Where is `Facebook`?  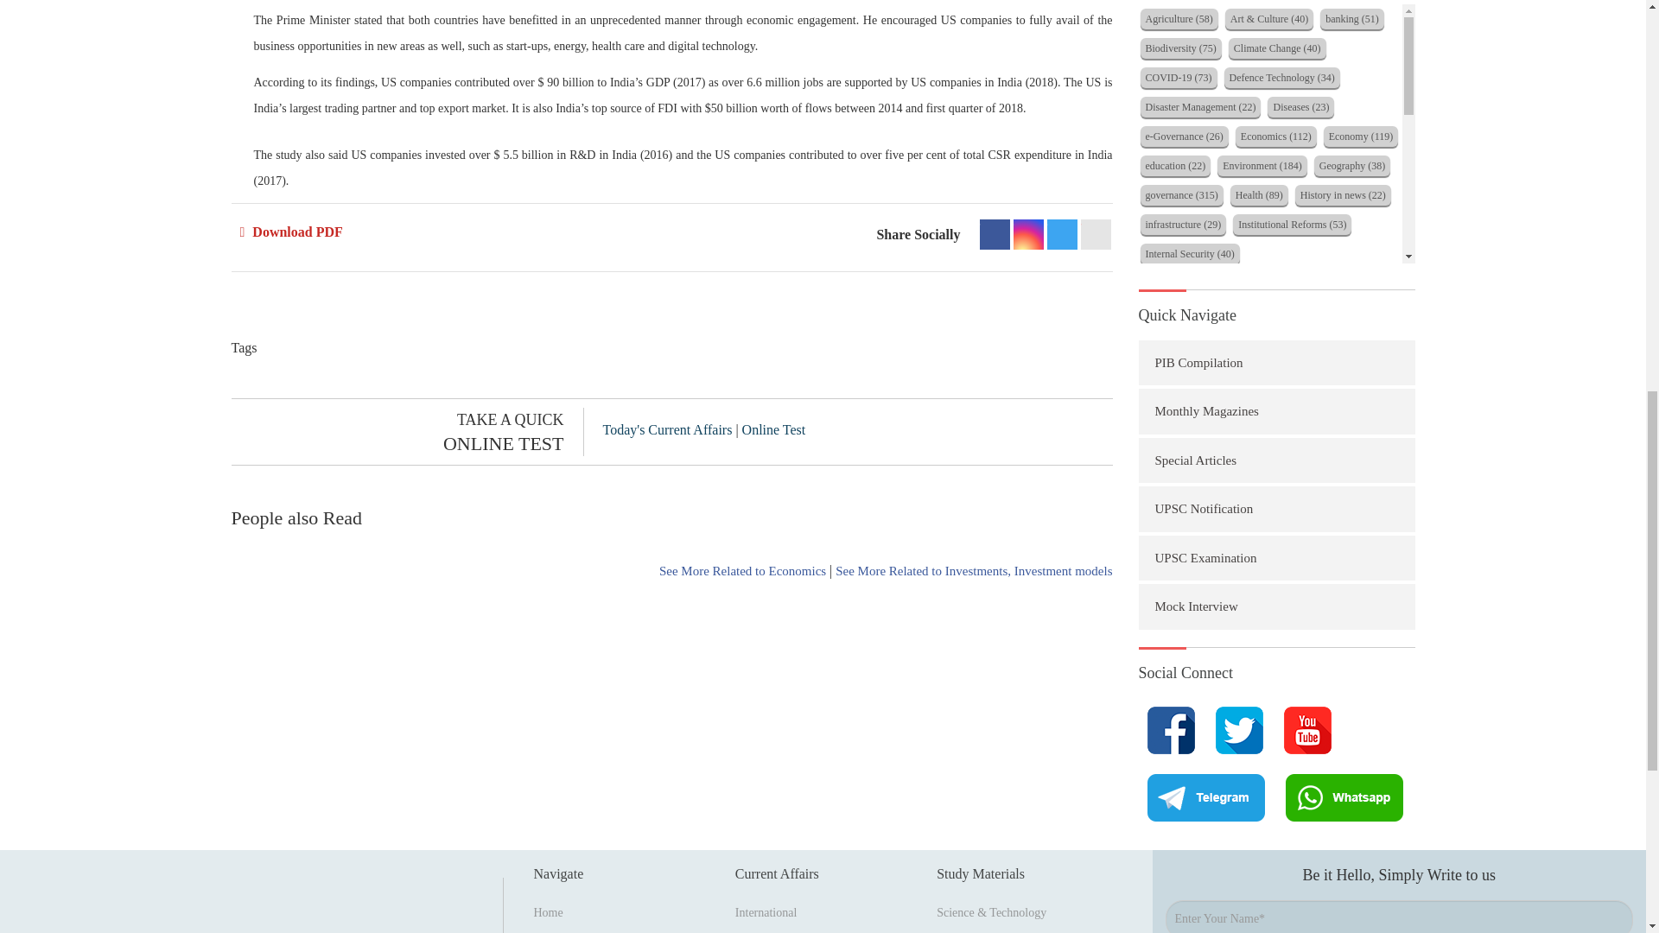
Facebook is located at coordinates (995, 234).